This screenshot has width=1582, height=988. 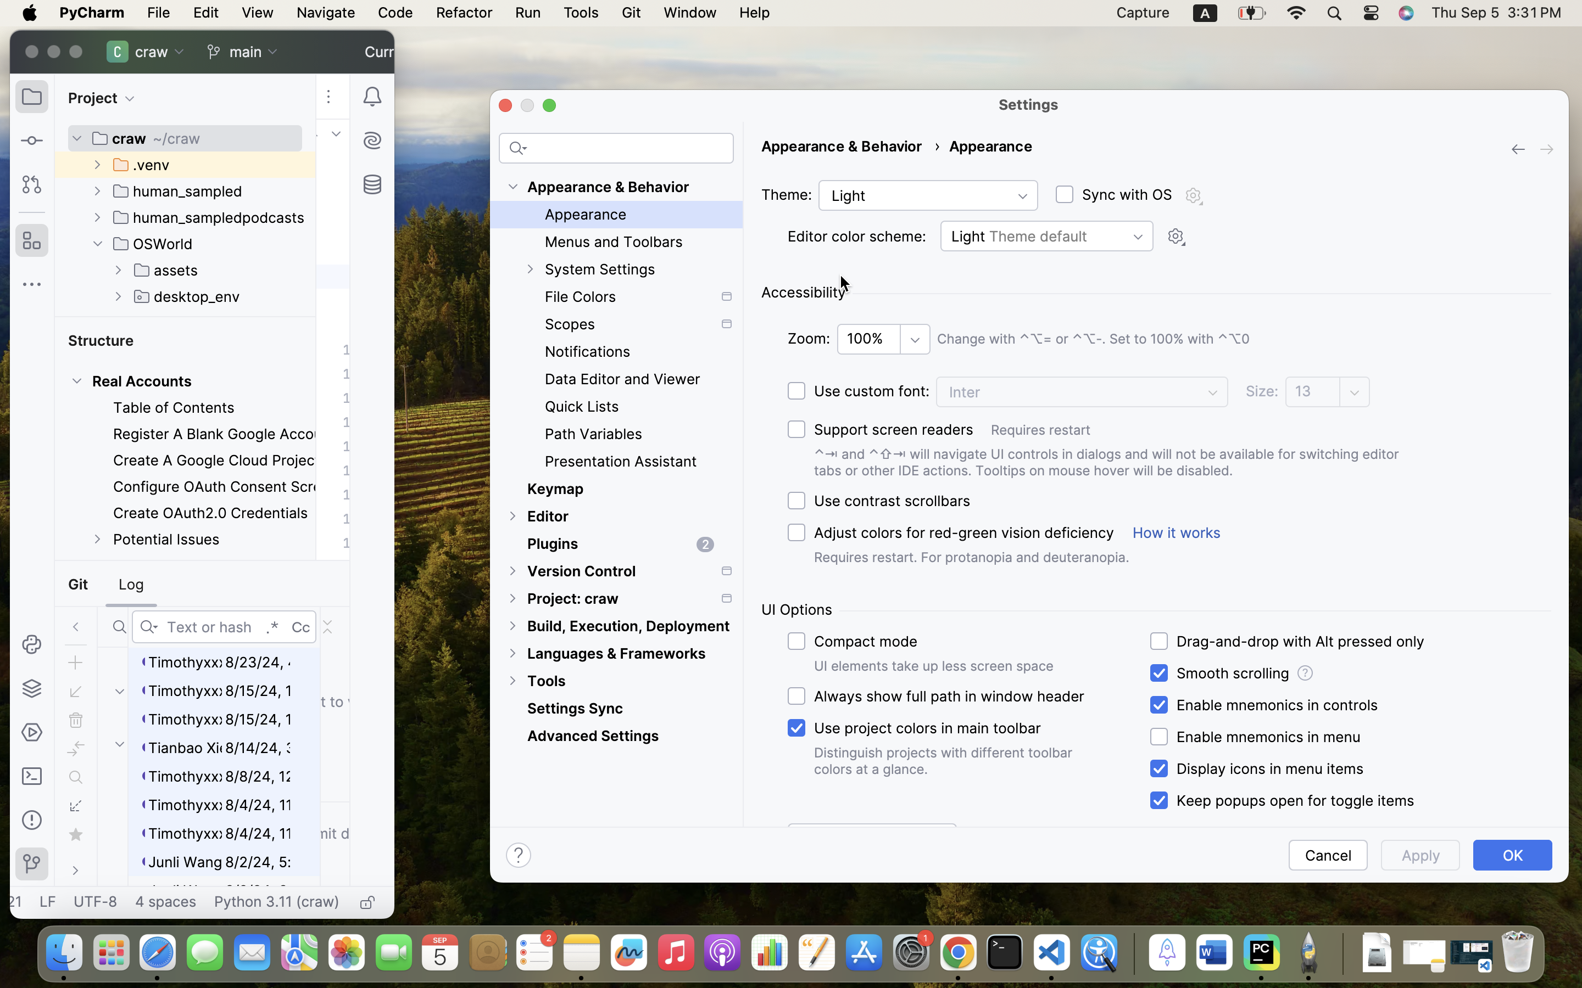 I want to click on Inter, so click(x=1082, y=392).